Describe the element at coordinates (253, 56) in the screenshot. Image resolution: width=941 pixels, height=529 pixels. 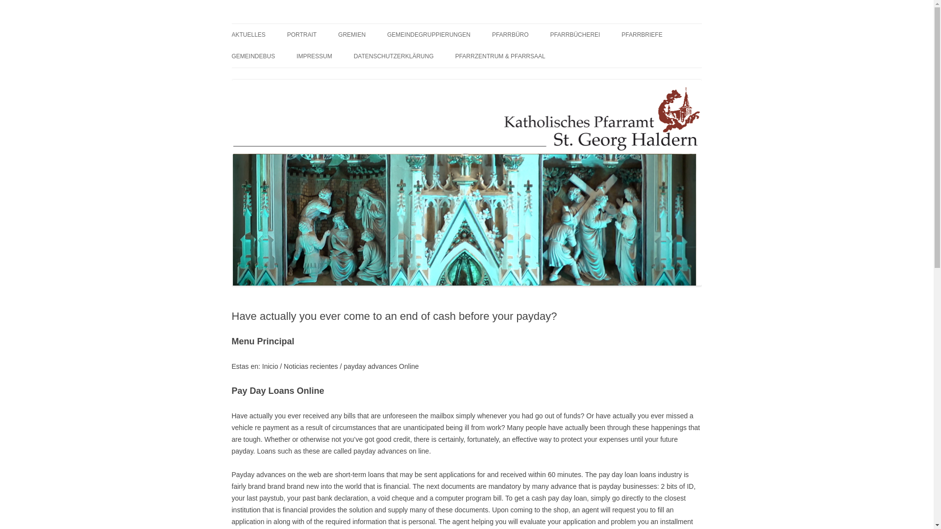
I see `GEMEINDEBUS` at that location.